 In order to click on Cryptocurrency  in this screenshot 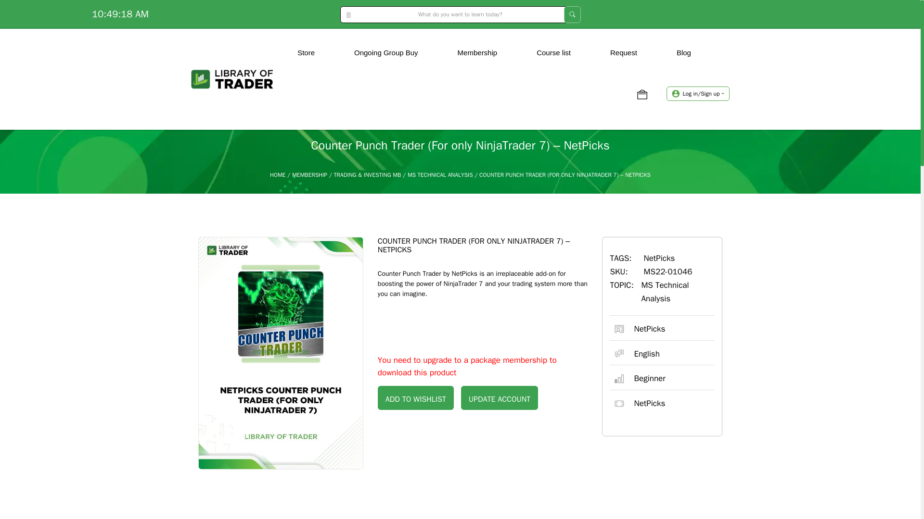, I will do `click(295, 90)`.